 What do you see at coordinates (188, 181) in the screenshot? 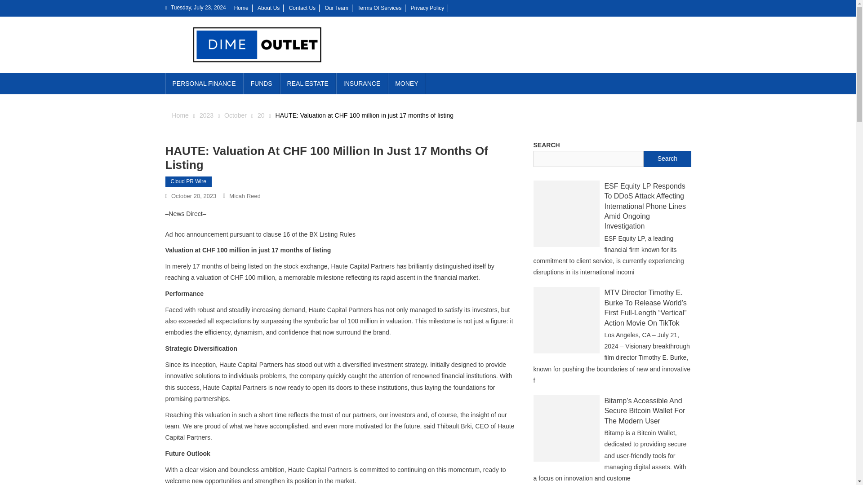
I see `Cloud PR Wire` at bounding box center [188, 181].